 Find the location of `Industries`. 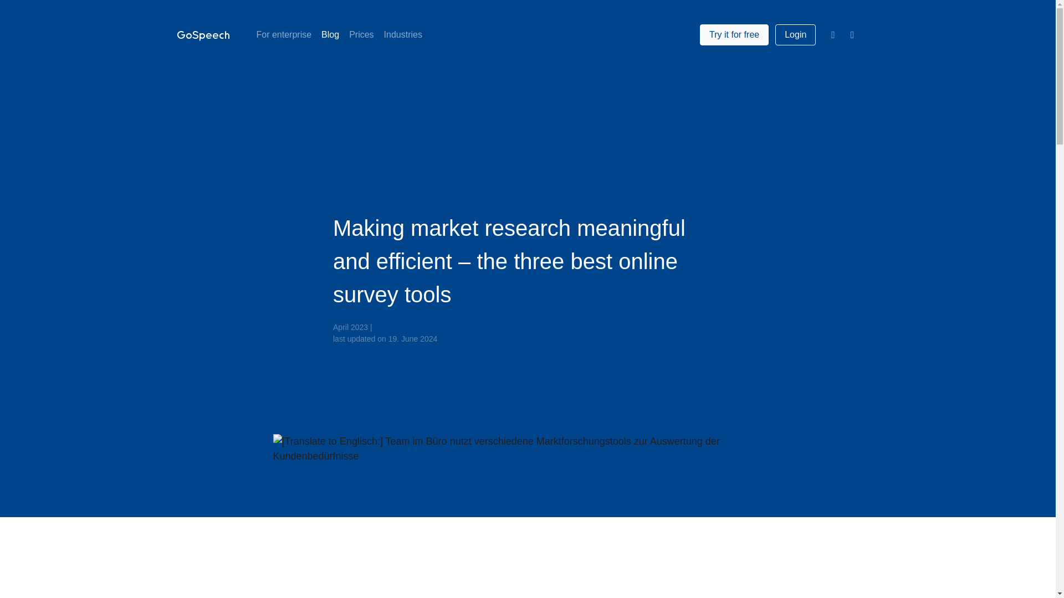

Industries is located at coordinates (403, 35).